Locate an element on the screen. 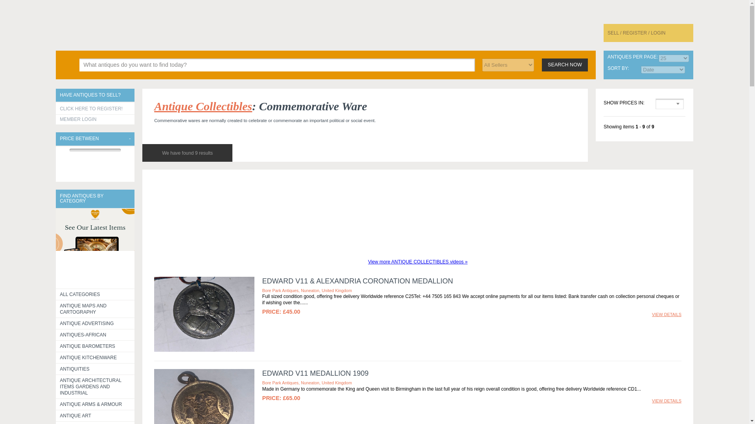  ANTIQUE KITCHENWARE is located at coordinates (95, 357).